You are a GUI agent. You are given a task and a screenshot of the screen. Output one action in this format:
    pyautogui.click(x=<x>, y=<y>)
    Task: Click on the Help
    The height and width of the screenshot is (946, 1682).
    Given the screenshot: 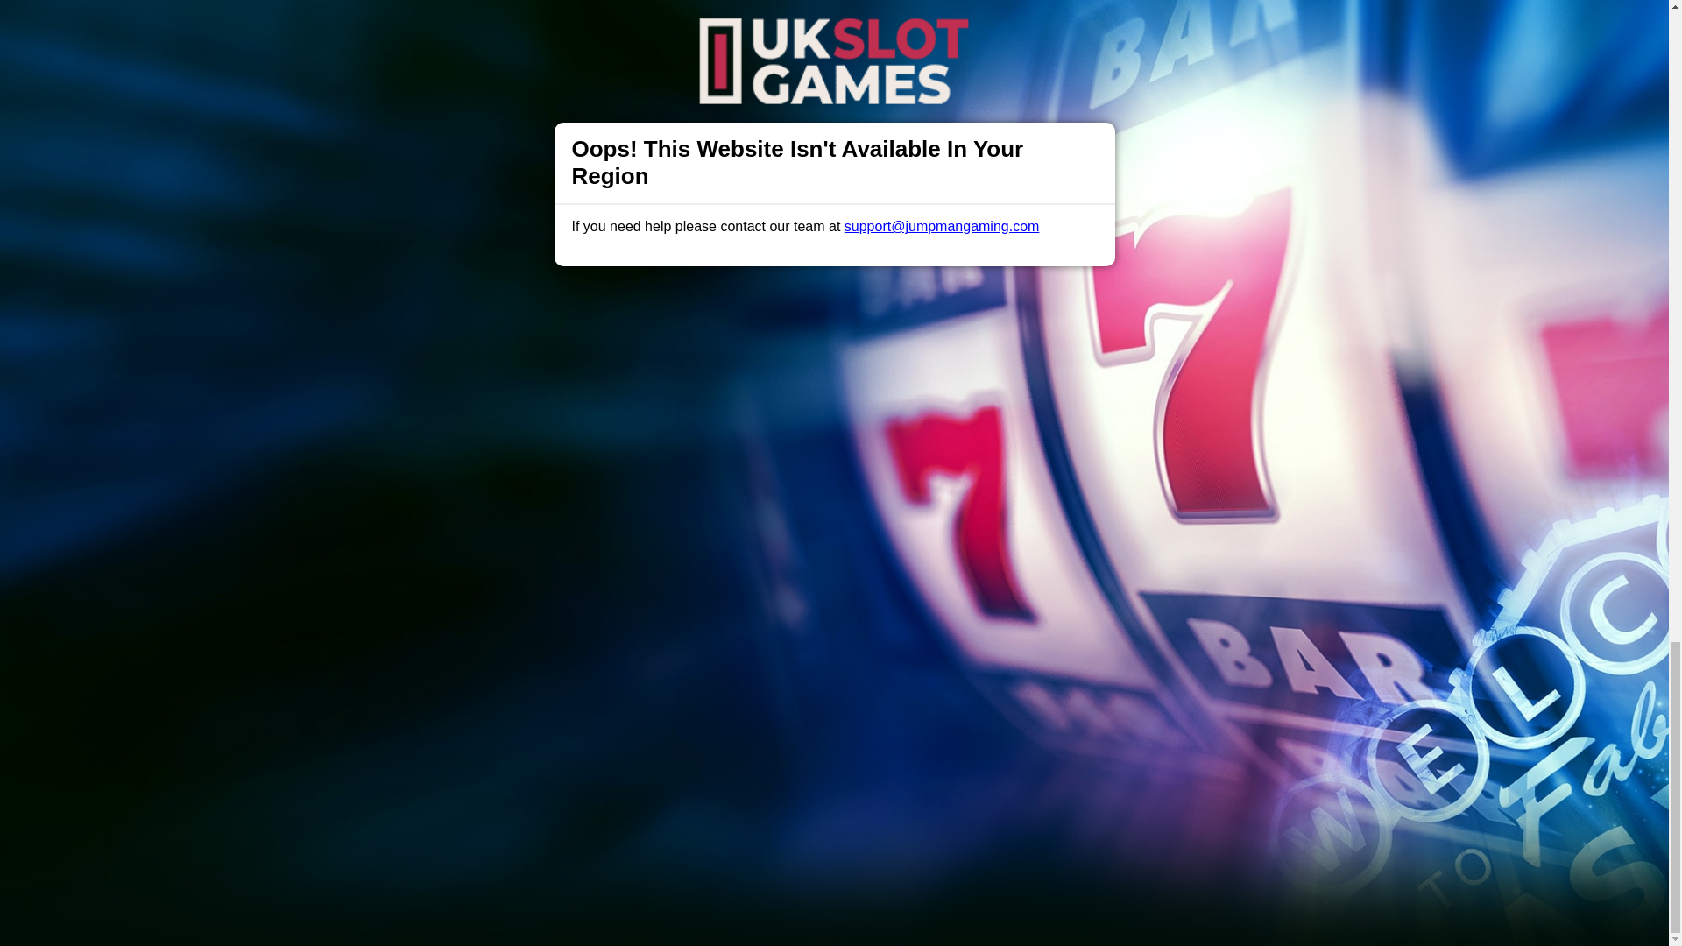 What is the action you would take?
    pyautogui.click(x=566, y=568)
    